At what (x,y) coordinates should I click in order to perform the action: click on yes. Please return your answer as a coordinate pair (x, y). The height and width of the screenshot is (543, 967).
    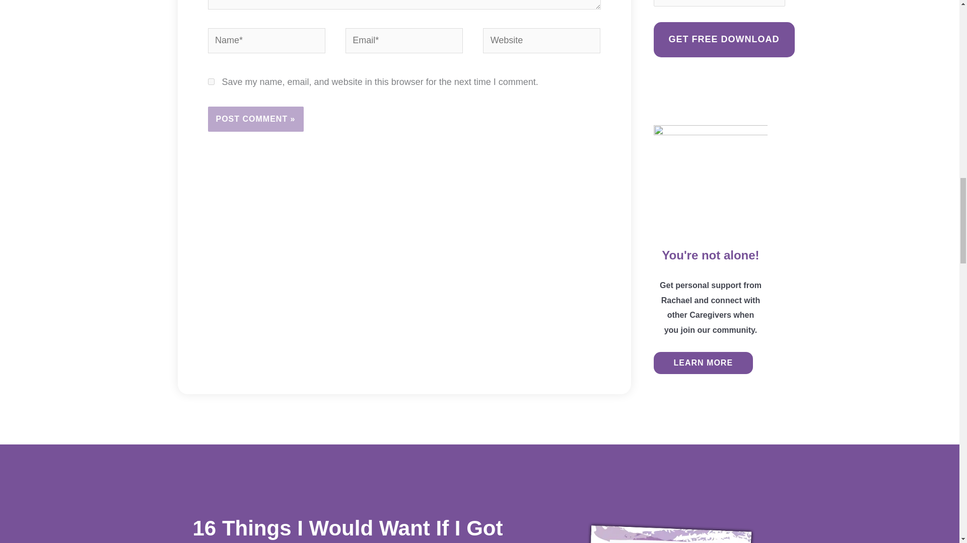
    Looking at the image, I should click on (211, 81).